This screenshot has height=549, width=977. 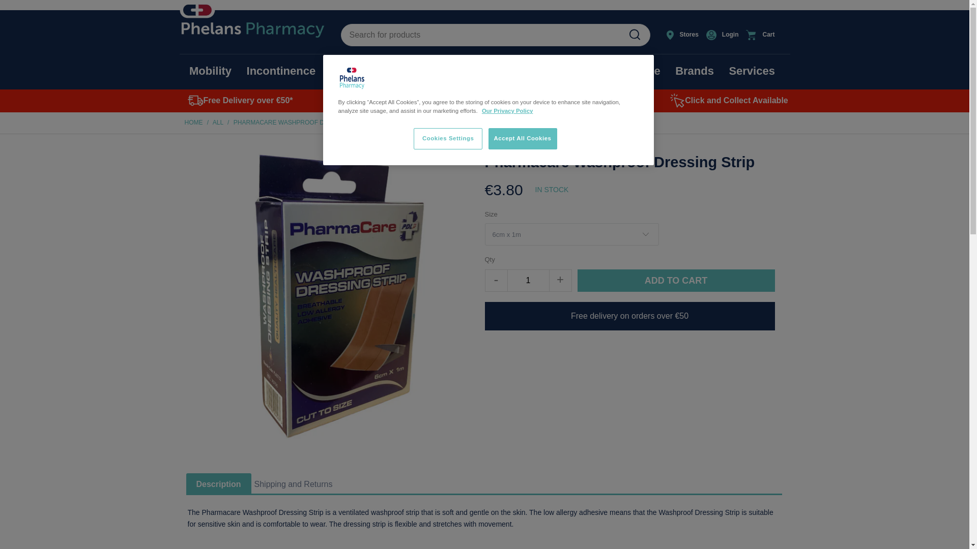 What do you see at coordinates (358, 71) in the screenshot?
I see `Medicines` at bounding box center [358, 71].